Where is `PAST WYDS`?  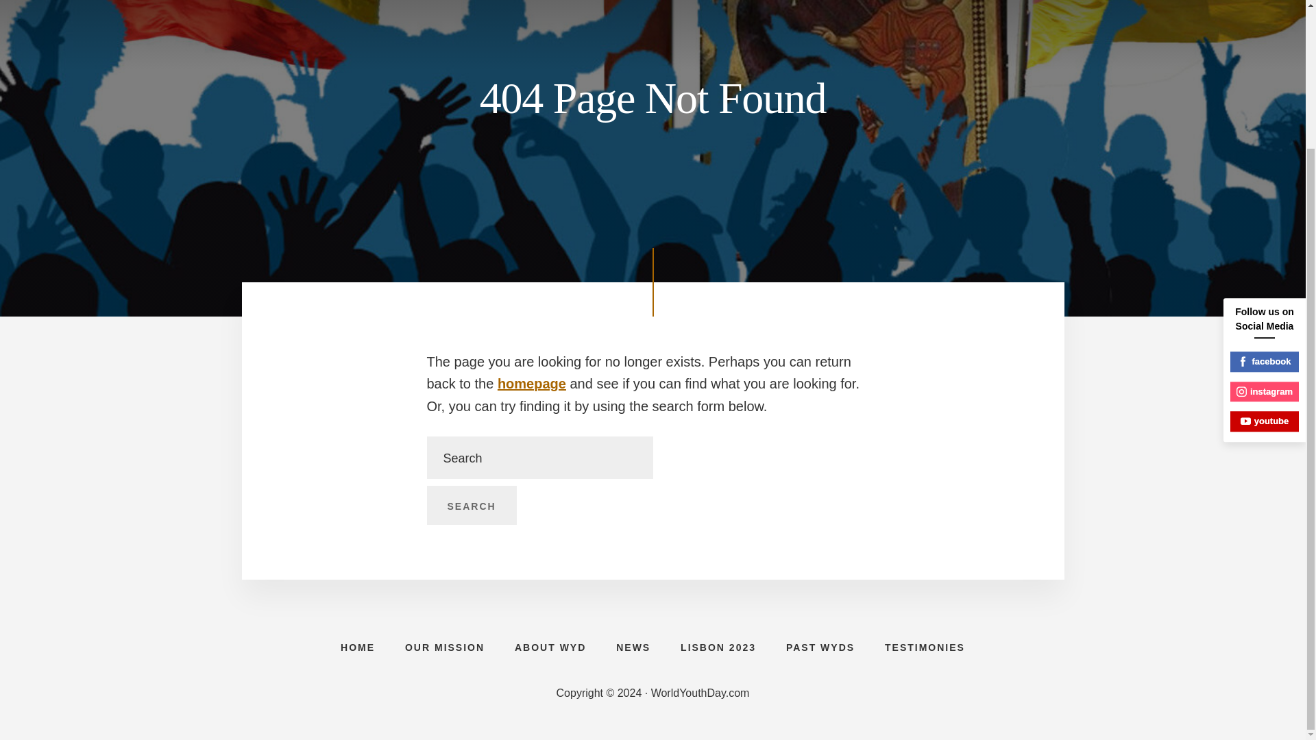 PAST WYDS is located at coordinates (820, 647).